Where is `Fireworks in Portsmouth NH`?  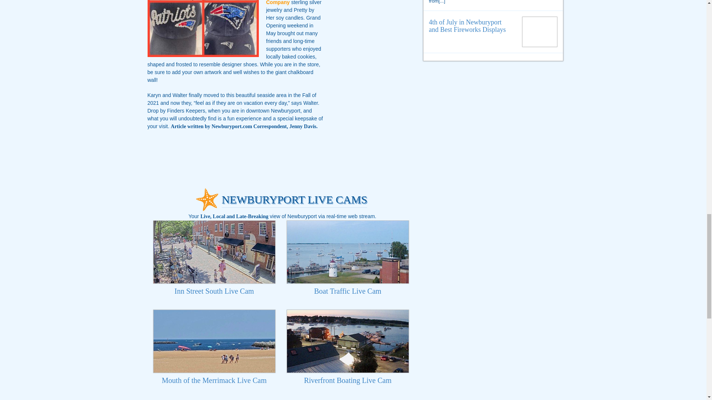
Fireworks in Portsmouth NH is located at coordinates (540, 30).